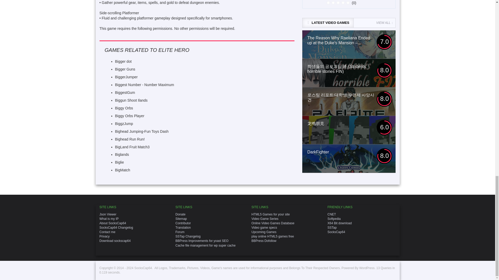 The width and height of the screenshot is (499, 280). I want to click on Bigger Guns, so click(125, 69).